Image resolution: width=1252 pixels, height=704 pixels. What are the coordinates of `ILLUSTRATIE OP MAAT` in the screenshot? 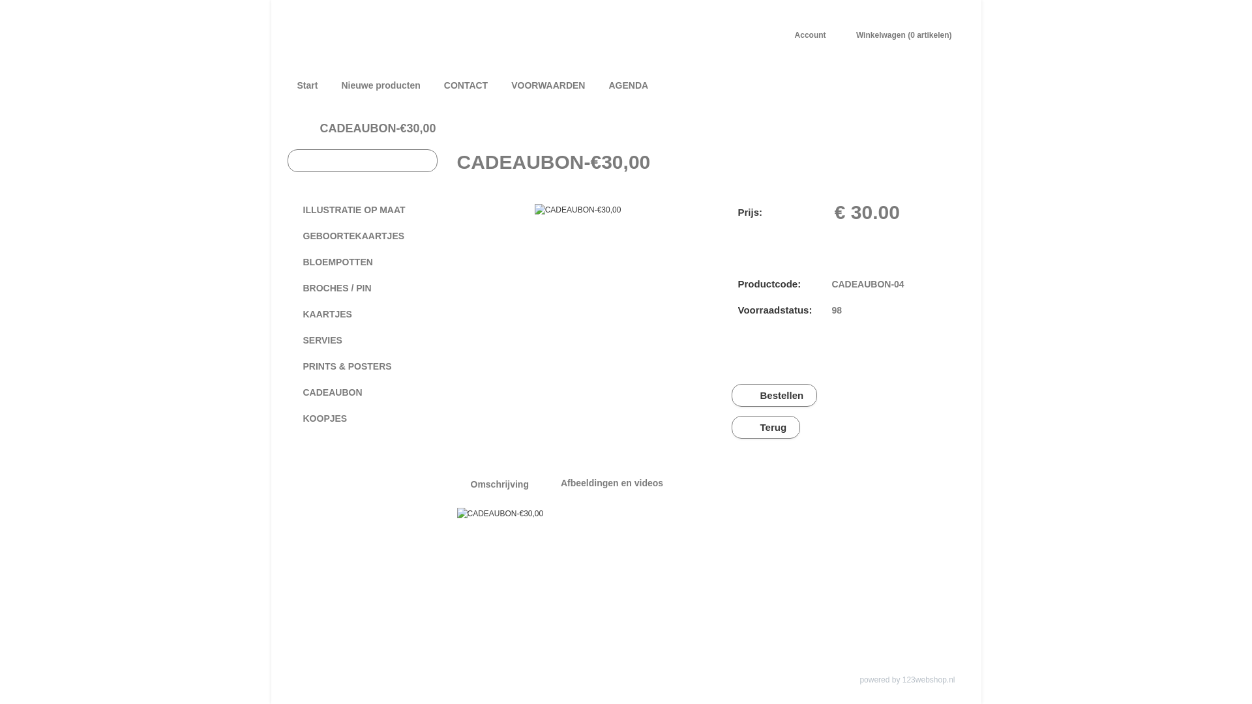 It's located at (362, 210).